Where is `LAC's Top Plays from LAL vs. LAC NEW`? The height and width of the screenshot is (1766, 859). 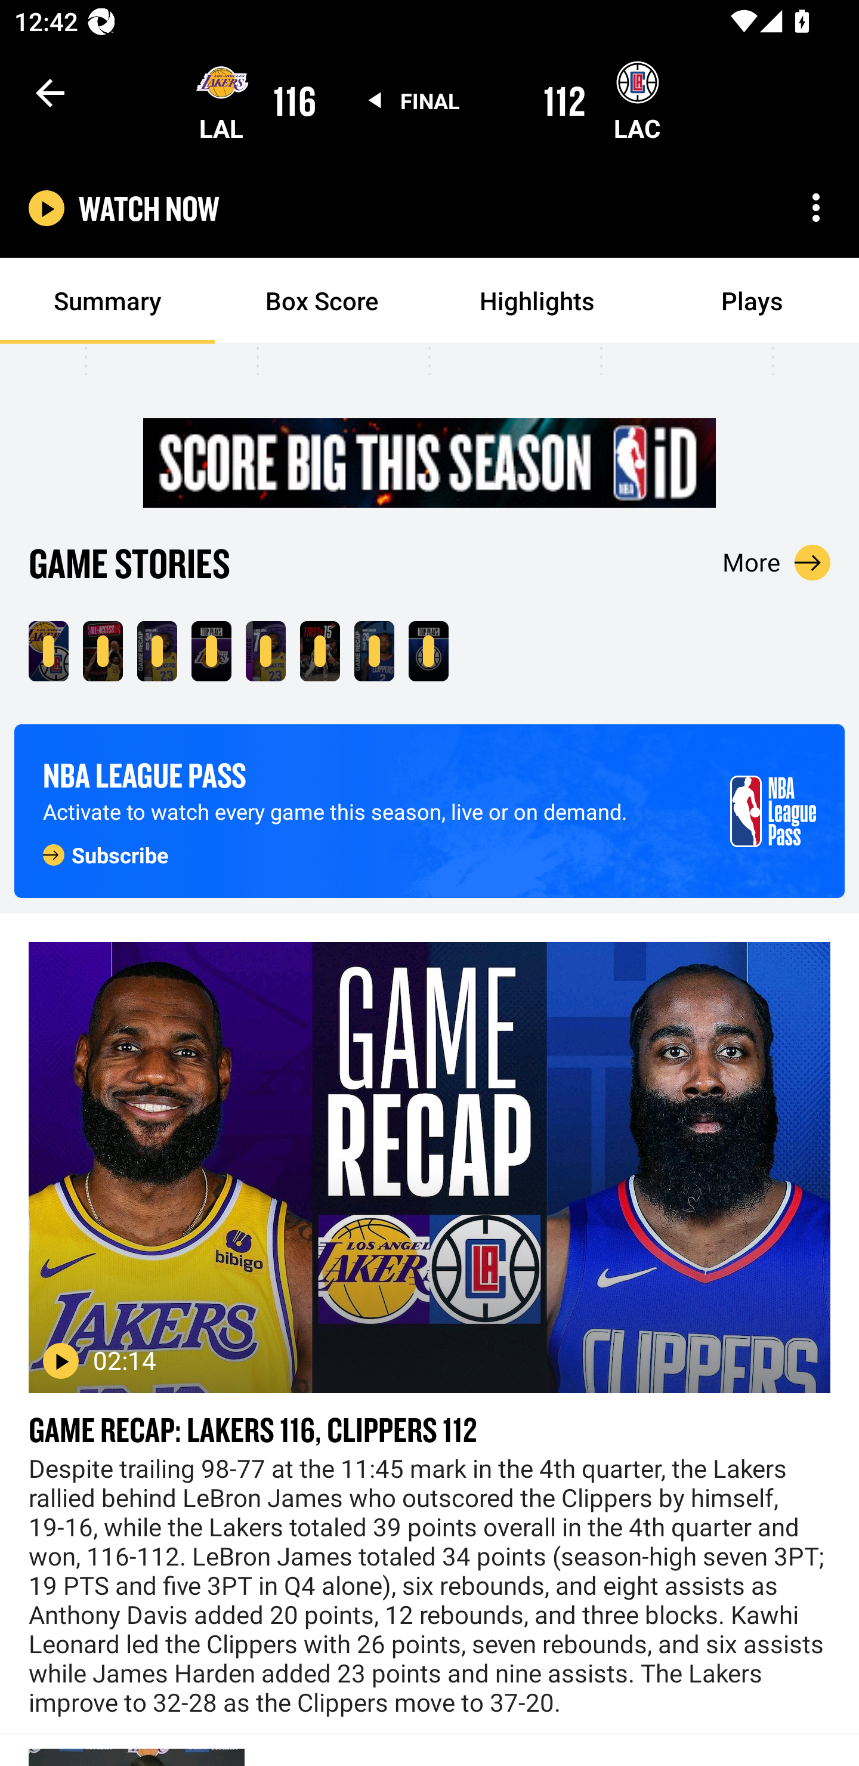 LAC's Top Plays from LAL vs. LAC NEW is located at coordinates (428, 652).